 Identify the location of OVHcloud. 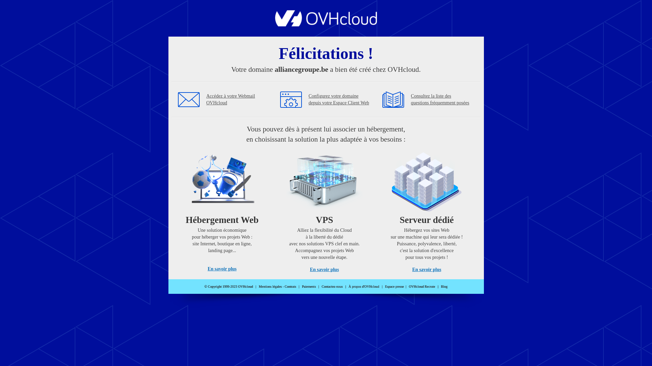
(326, 24).